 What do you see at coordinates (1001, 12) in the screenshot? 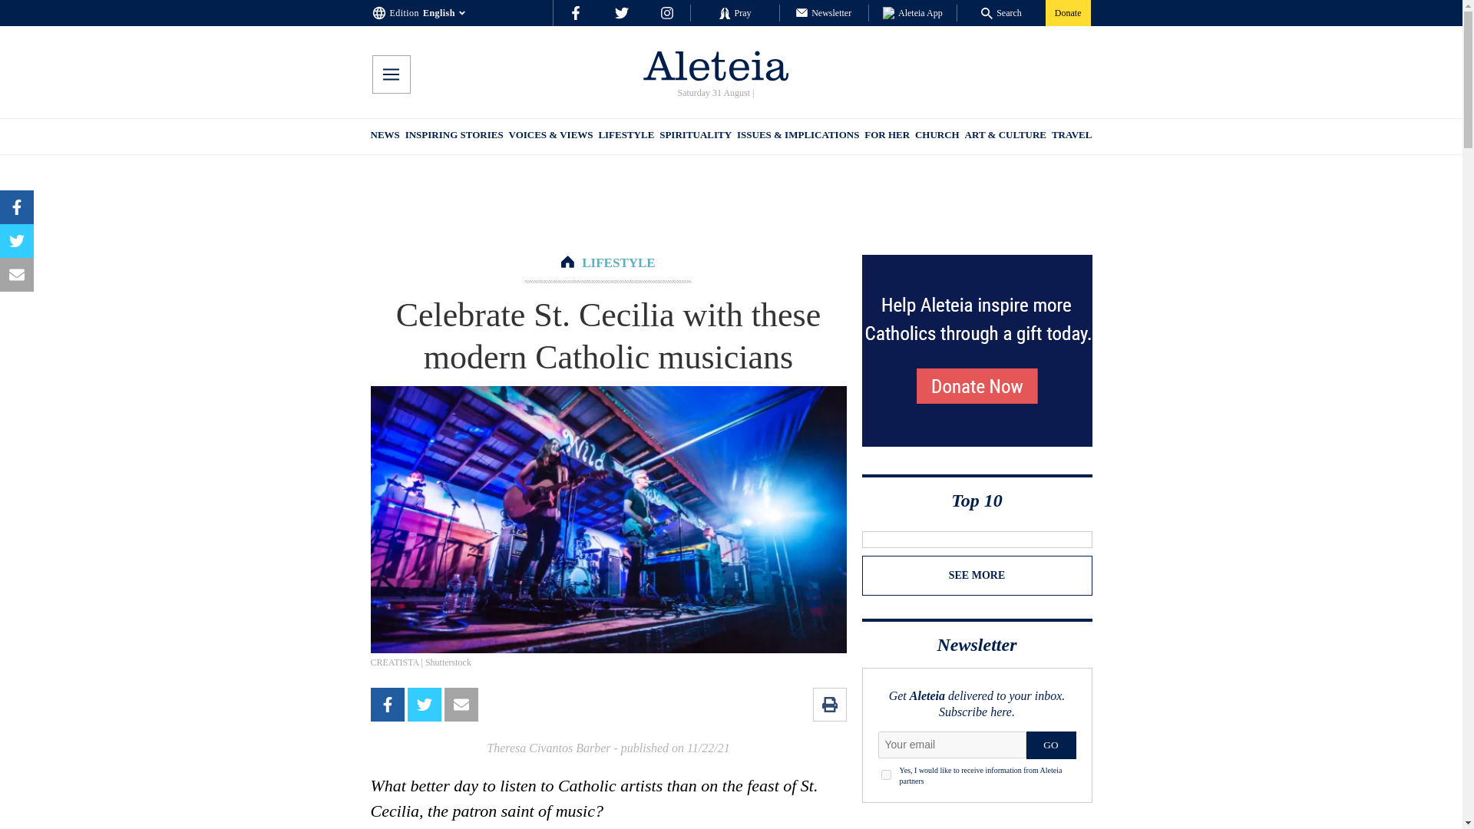
I see `Search` at bounding box center [1001, 12].